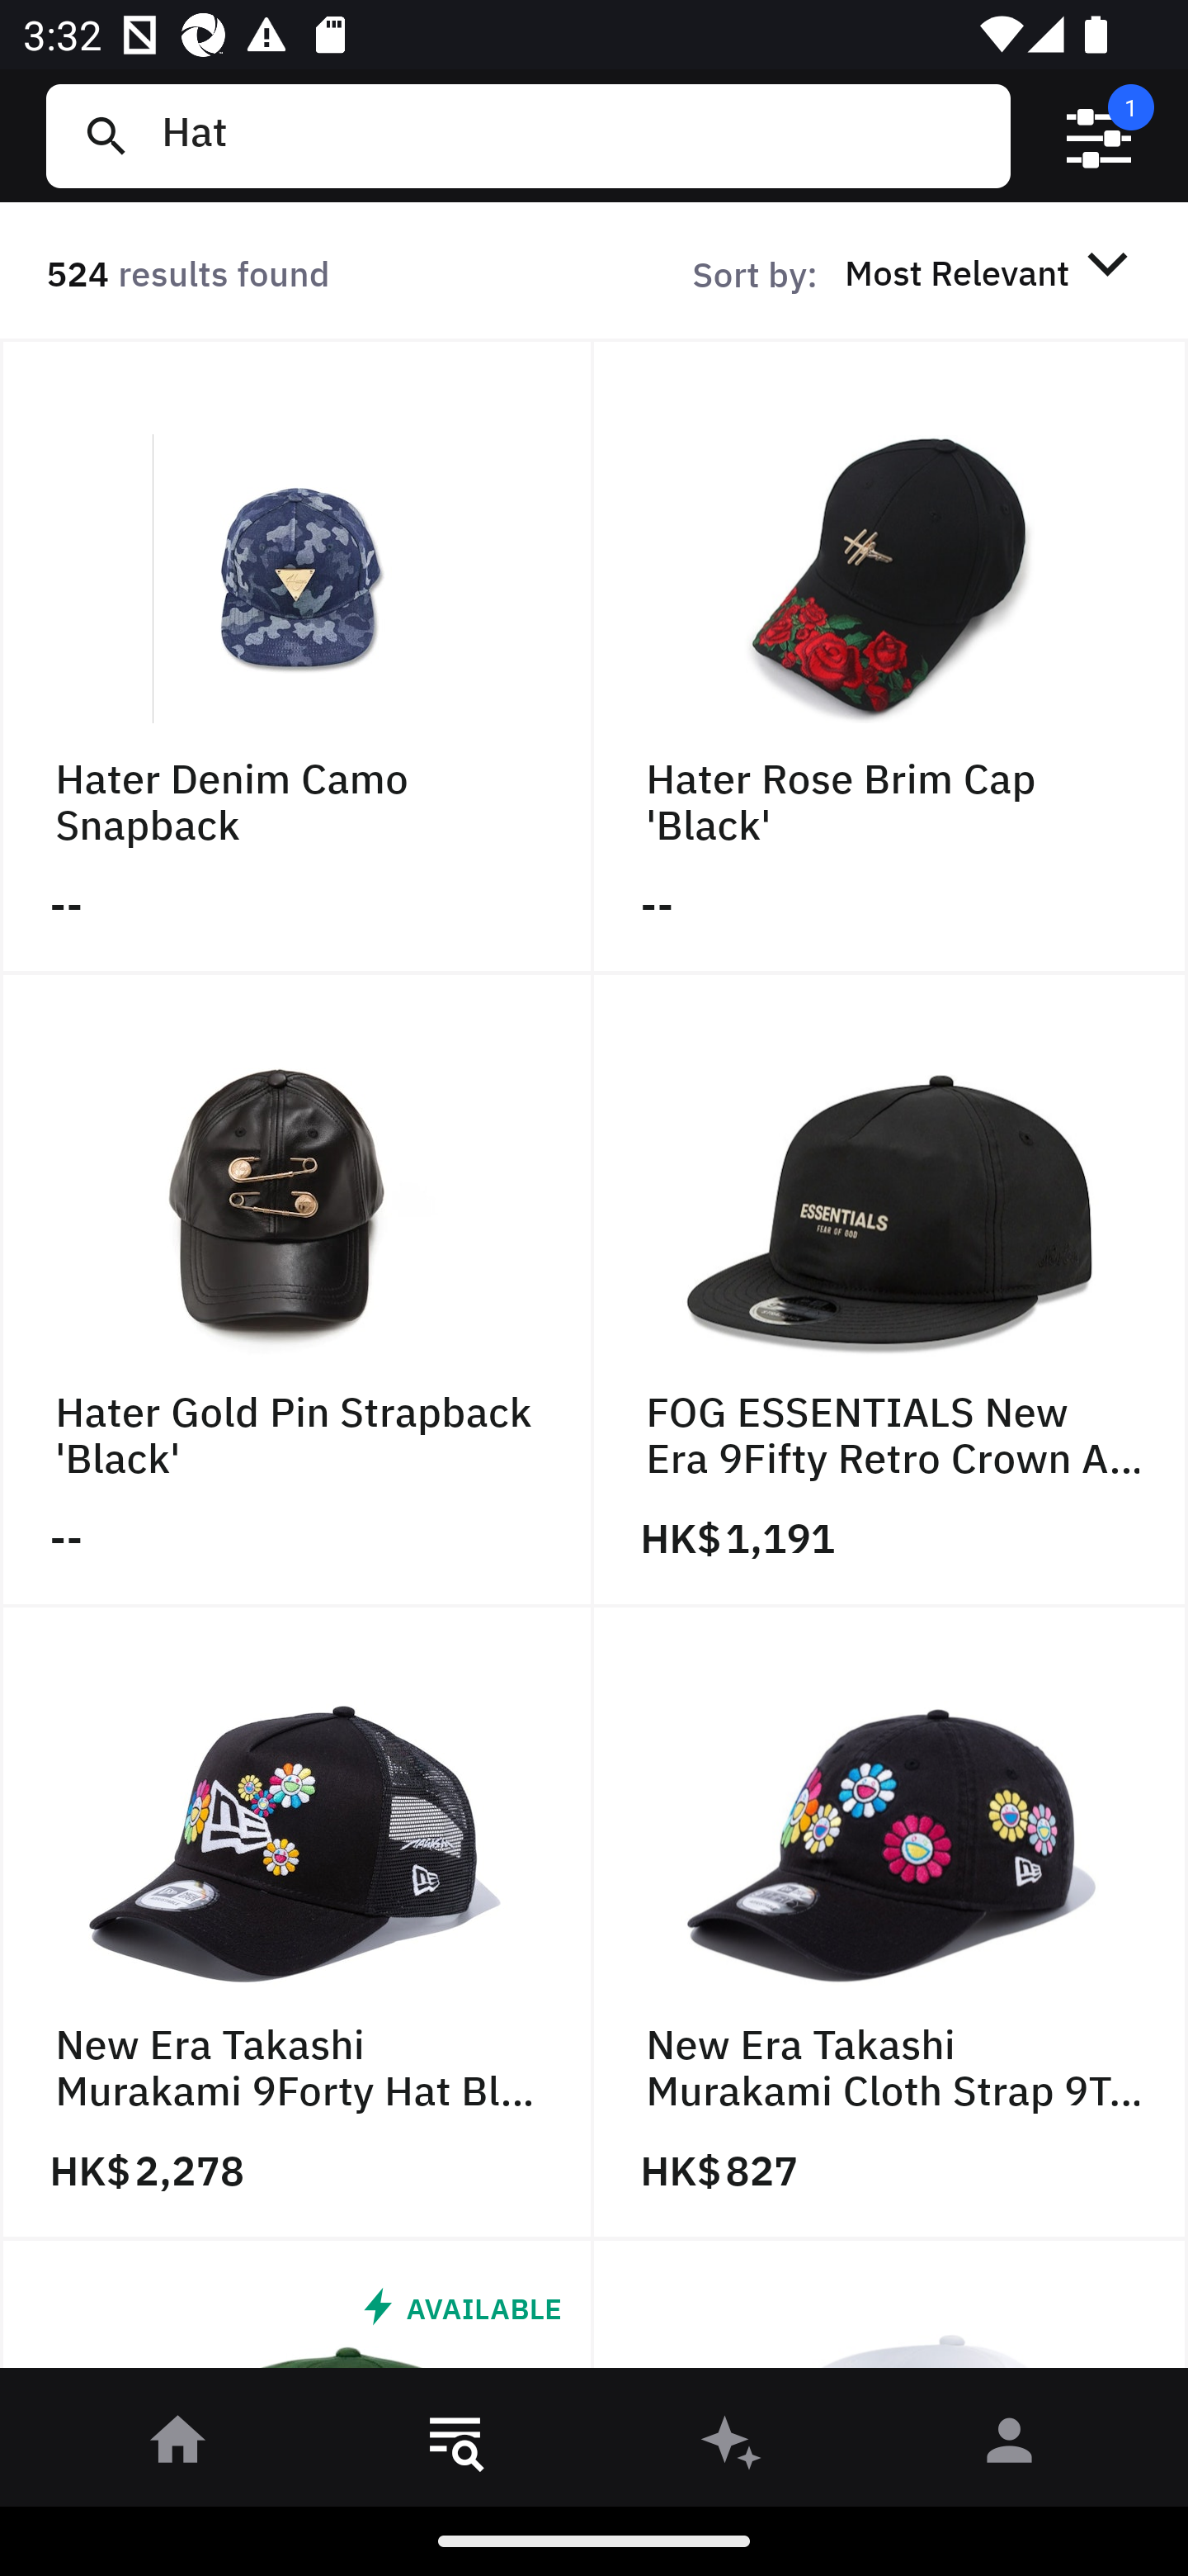  I want to click on 󰋜, so click(178, 2446).